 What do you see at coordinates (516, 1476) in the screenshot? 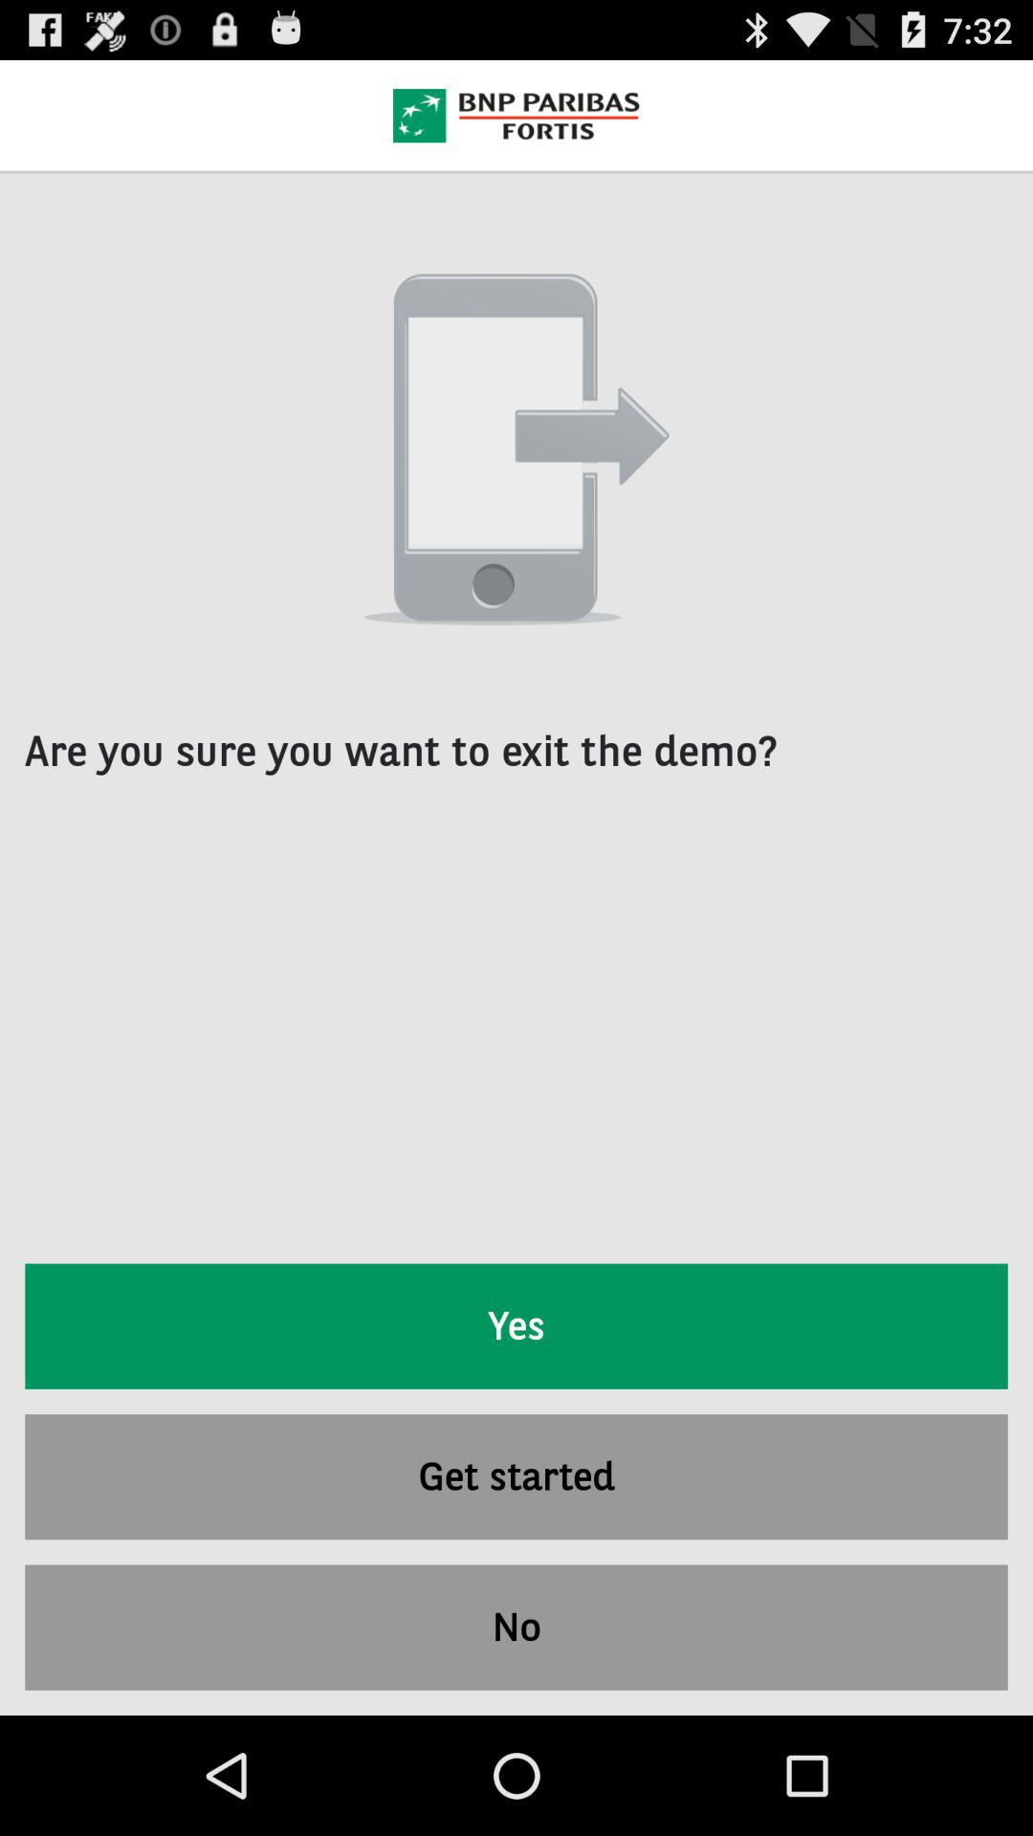
I see `flip until get started icon` at bounding box center [516, 1476].